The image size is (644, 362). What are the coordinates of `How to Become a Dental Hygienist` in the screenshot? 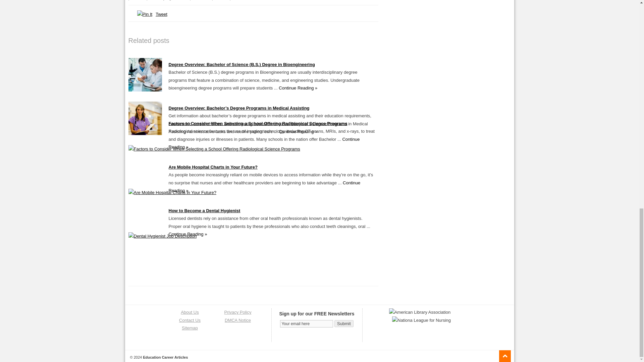 It's located at (162, 236).